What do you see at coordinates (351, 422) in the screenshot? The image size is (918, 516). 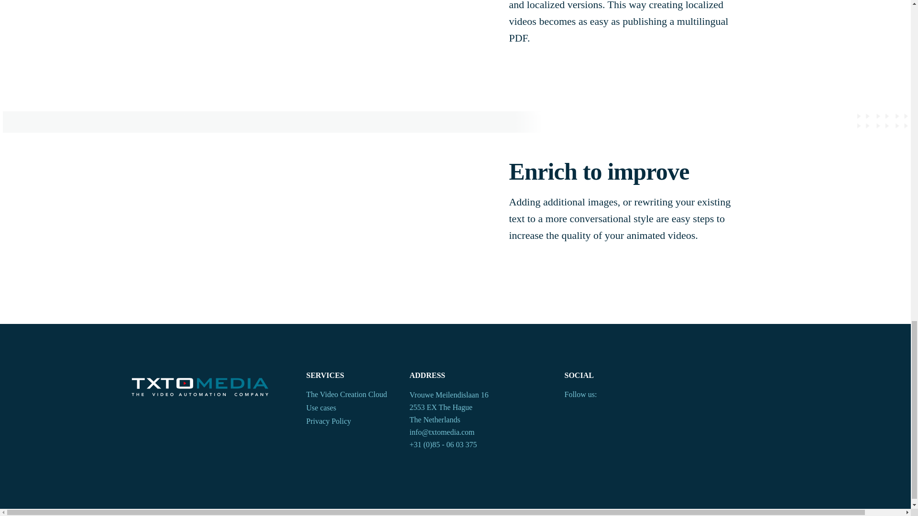 I see `Privacy Policy` at bounding box center [351, 422].